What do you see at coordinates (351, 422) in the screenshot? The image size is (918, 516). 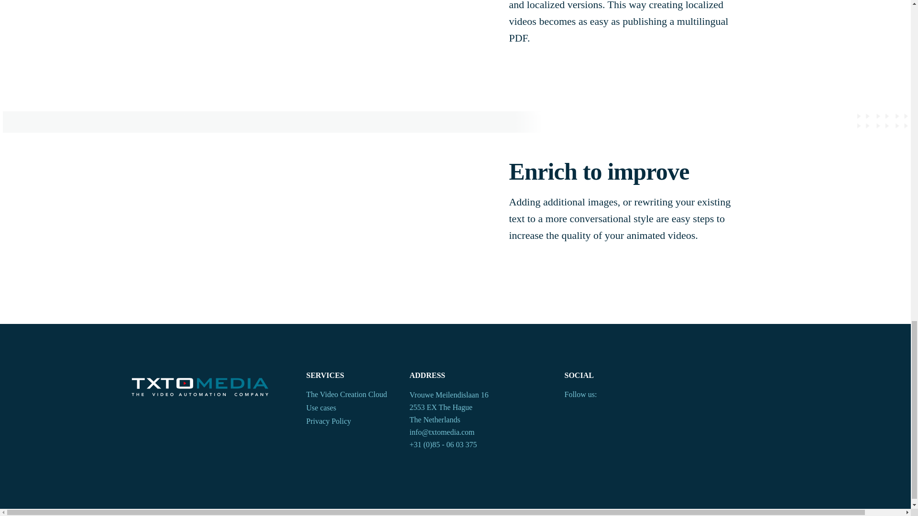 I see `Privacy Policy` at bounding box center [351, 422].